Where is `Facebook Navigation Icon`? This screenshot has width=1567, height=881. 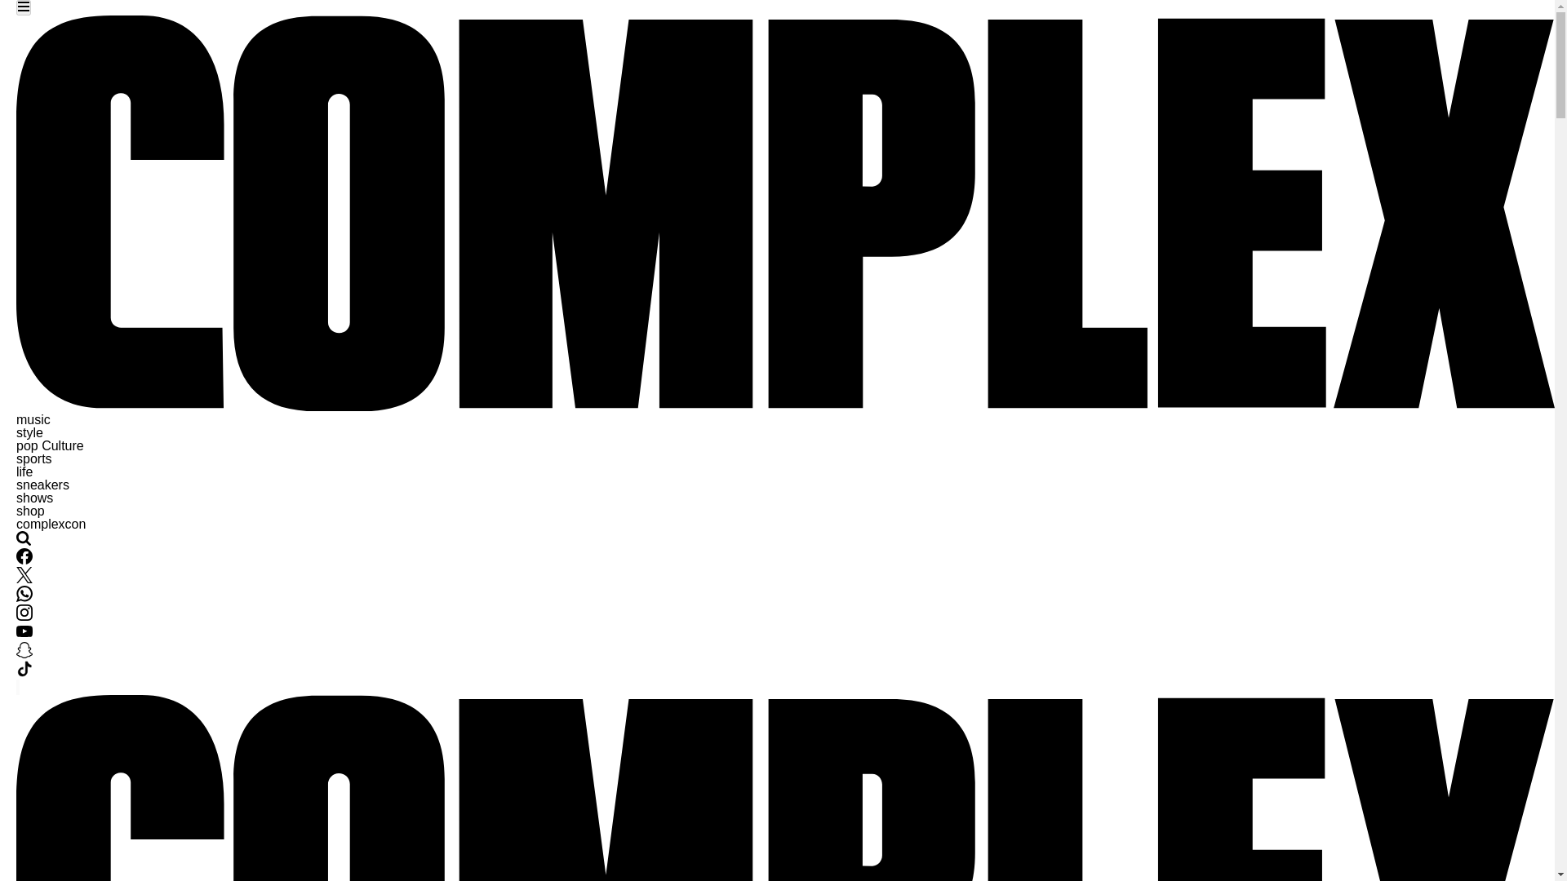 Facebook Navigation Icon is located at coordinates (24, 556).